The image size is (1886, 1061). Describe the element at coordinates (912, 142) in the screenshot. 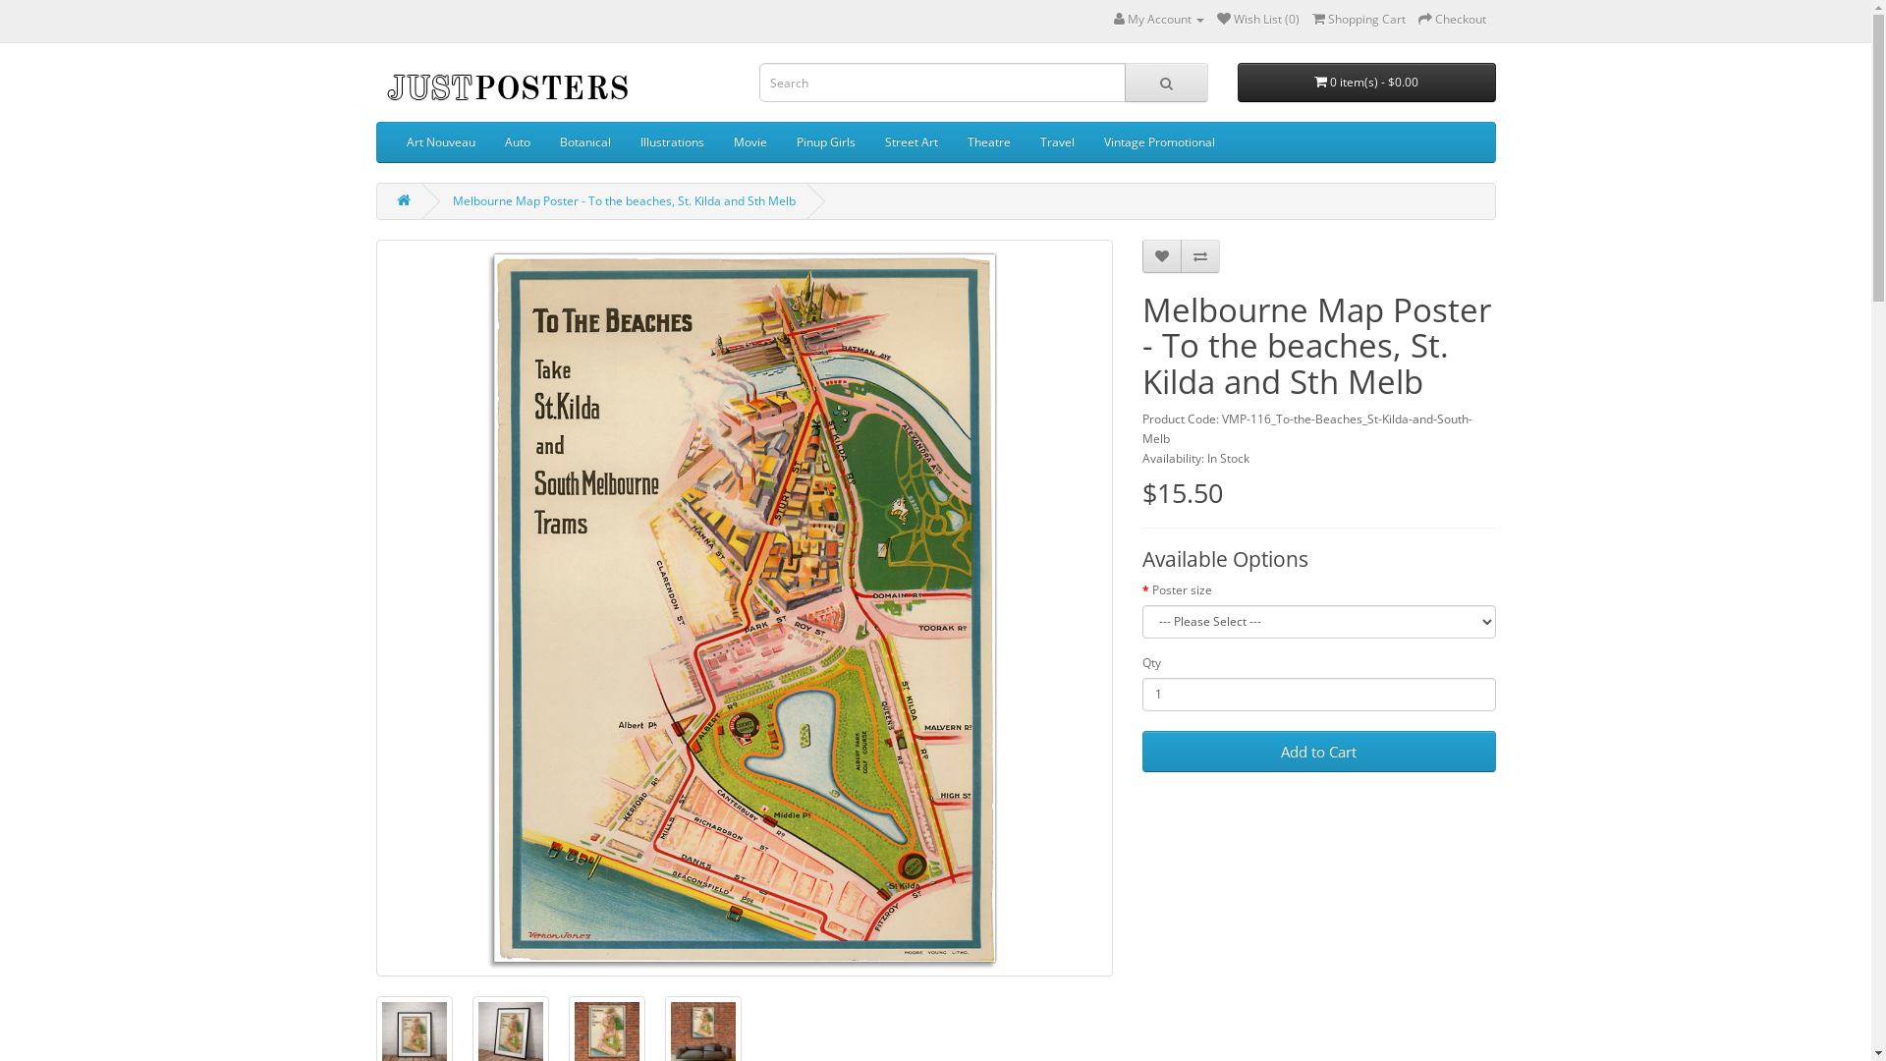

I see `Street Art` at that location.